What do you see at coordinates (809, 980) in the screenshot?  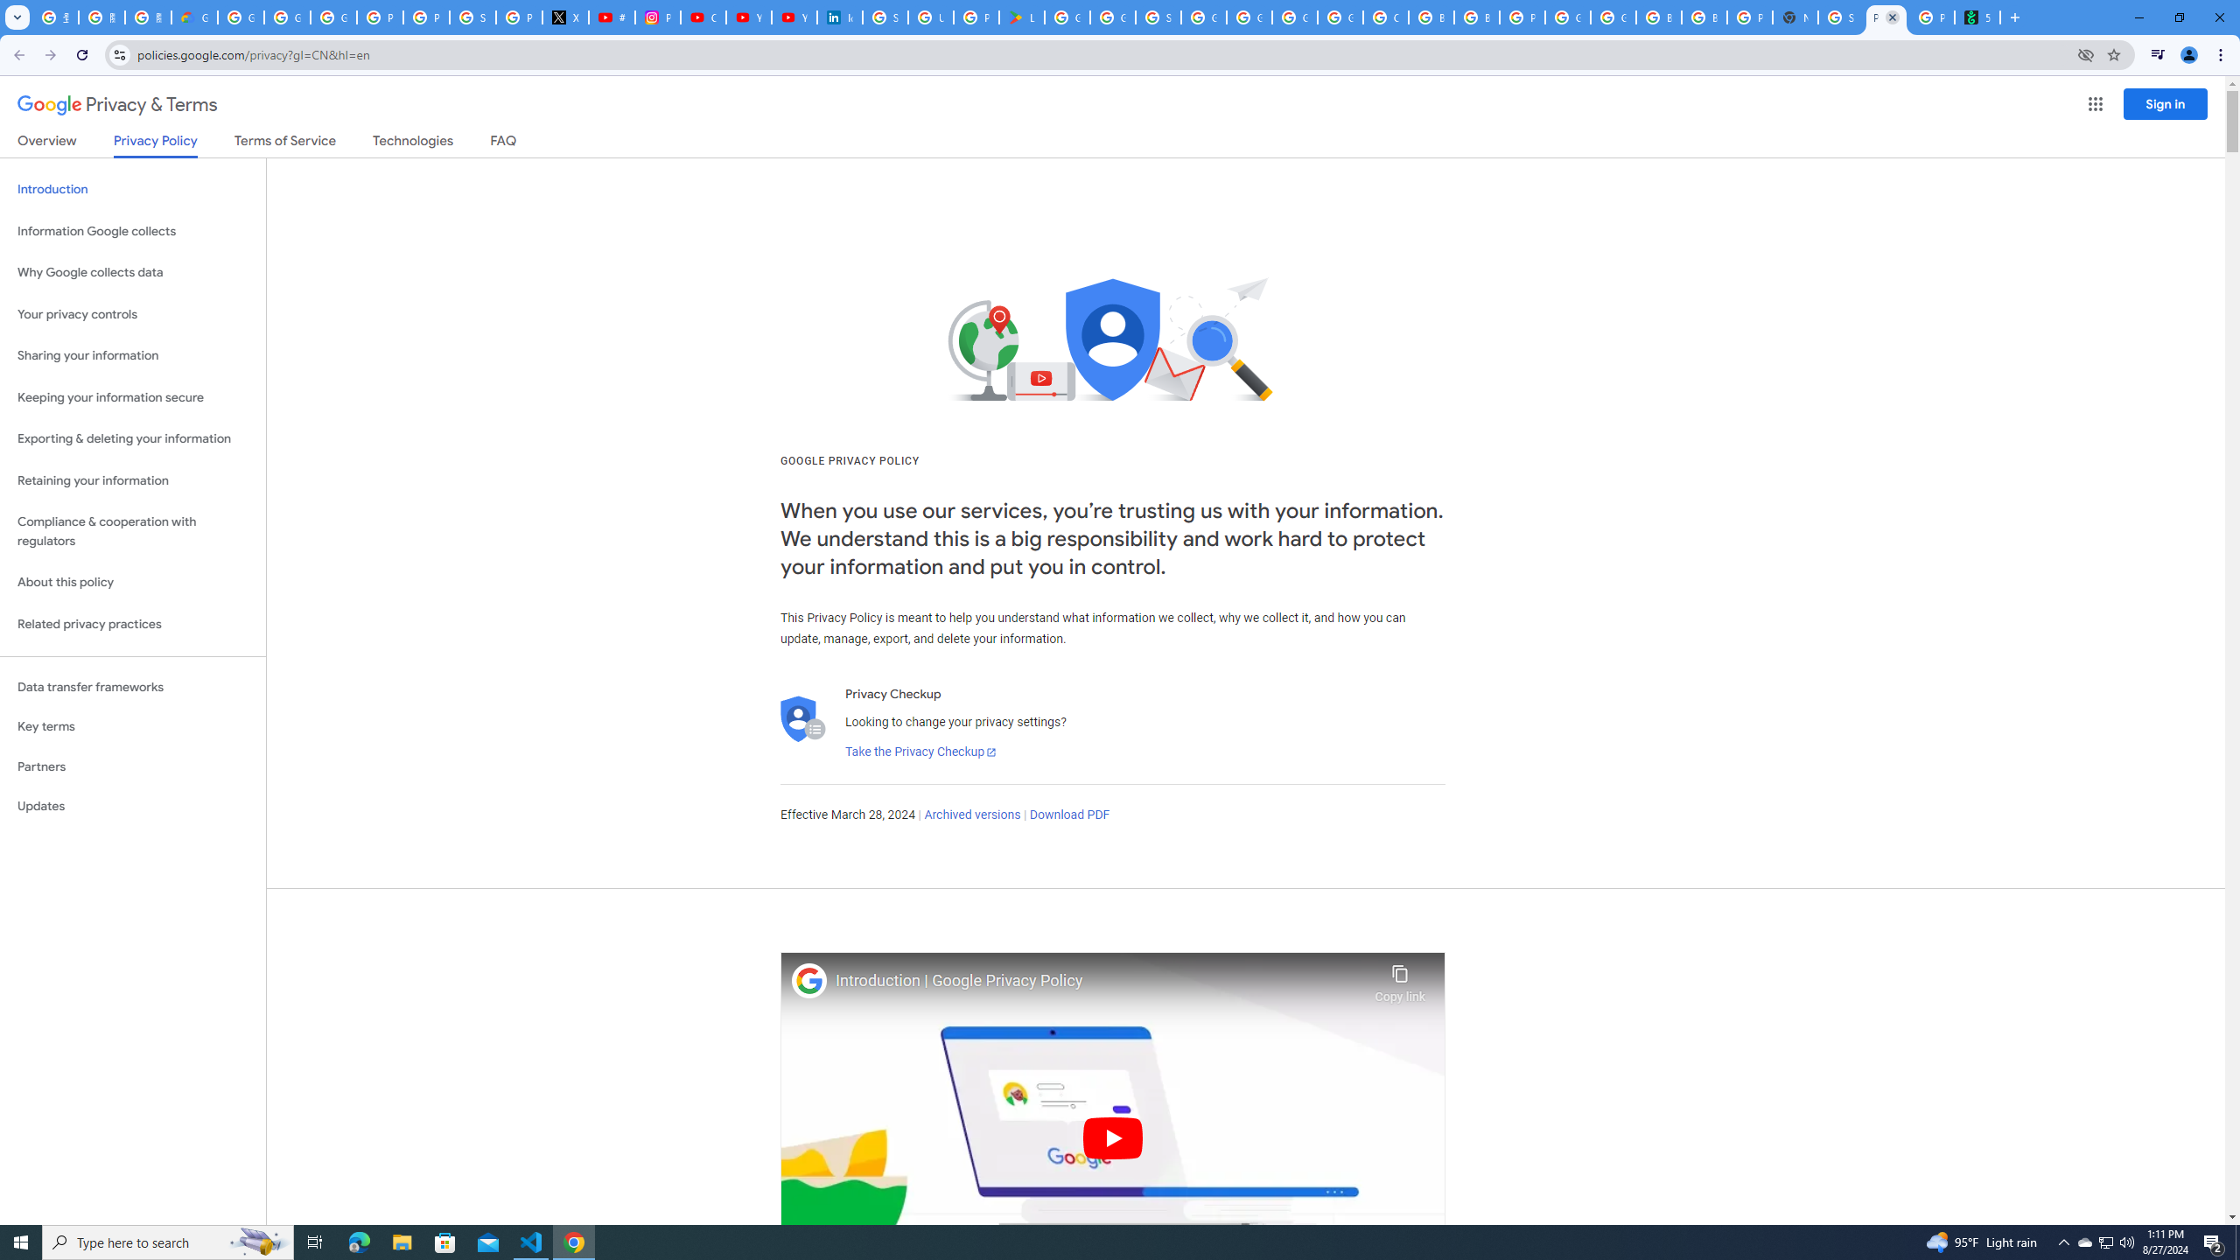 I see `Photo image of Google` at bounding box center [809, 980].